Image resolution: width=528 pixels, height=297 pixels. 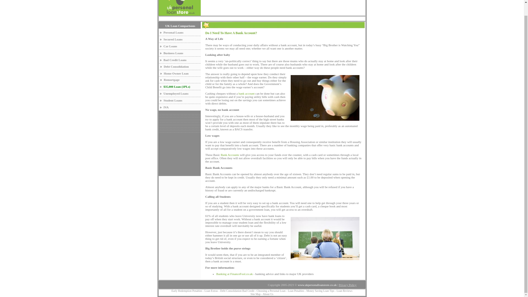 What do you see at coordinates (255, 294) in the screenshot?
I see `Site Map` at bounding box center [255, 294].